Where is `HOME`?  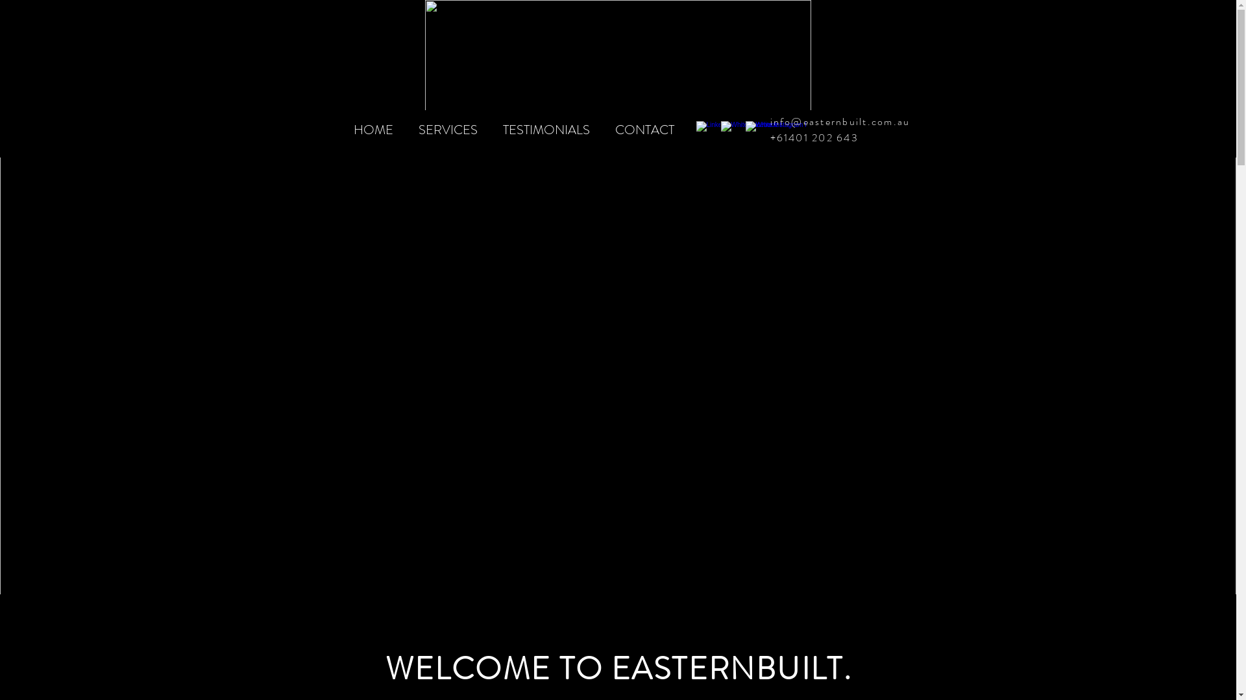
HOME is located at coordinates (376, 130).